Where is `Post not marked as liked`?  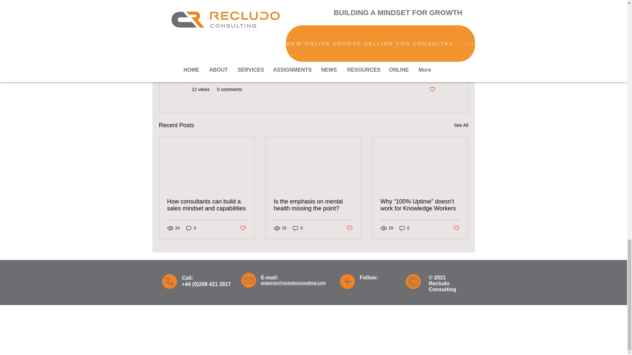 Post not marked as liked is located at coordinates (432, 89).